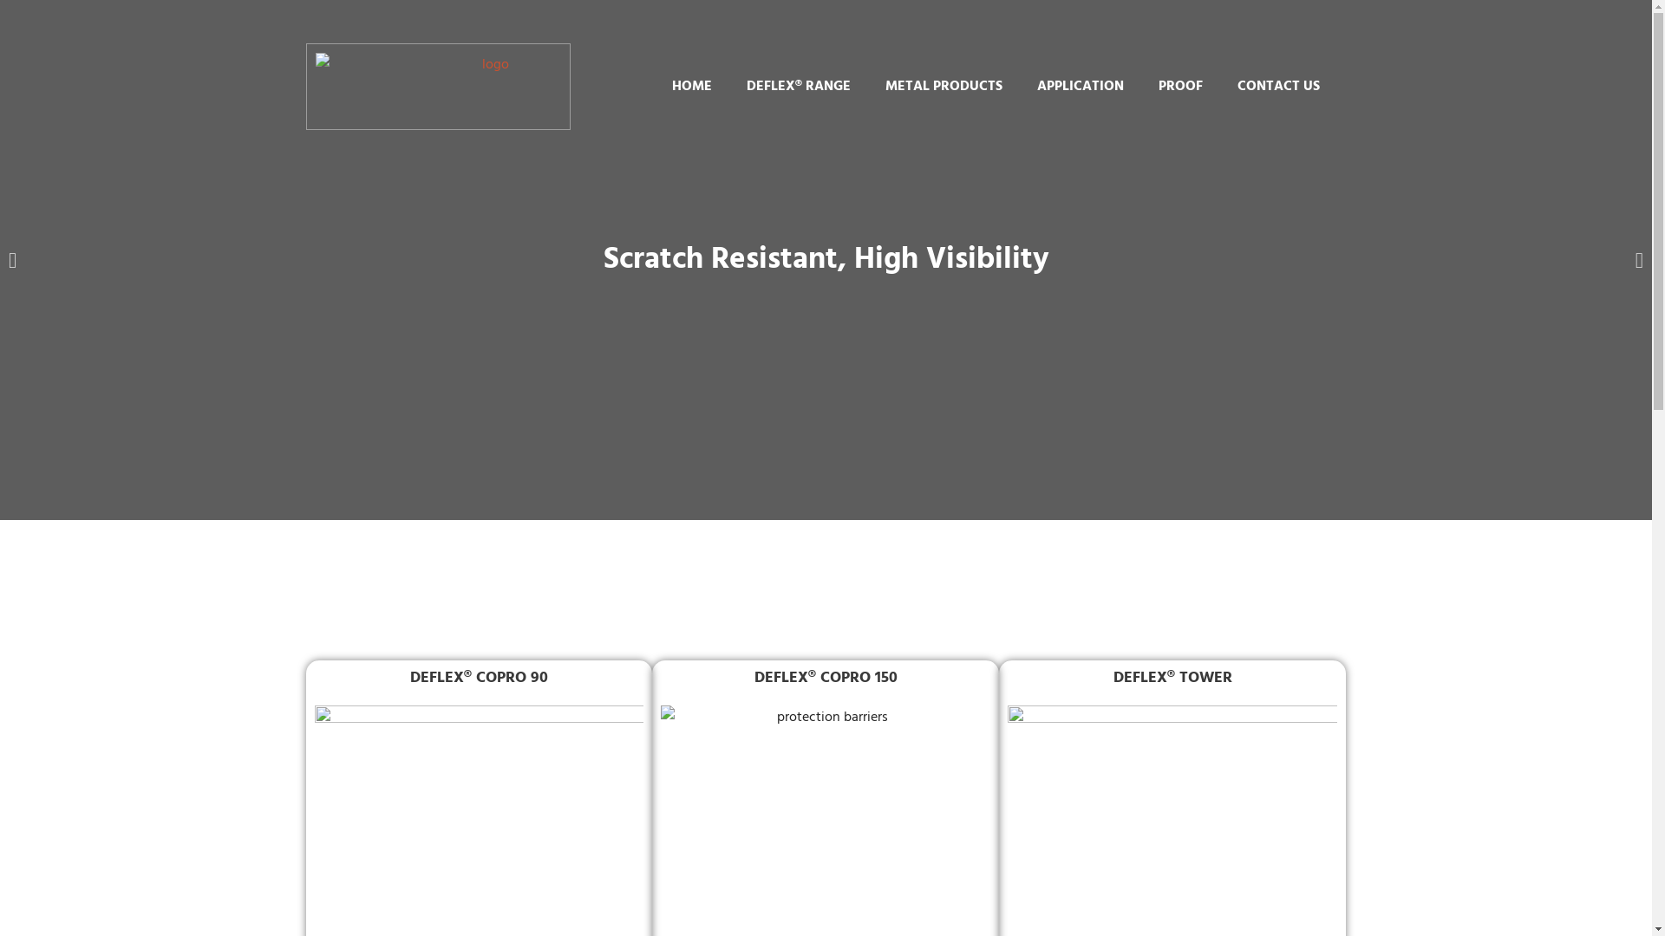 The image size is (1665, 936). I want to click on PROOF, so click(1181, 87).